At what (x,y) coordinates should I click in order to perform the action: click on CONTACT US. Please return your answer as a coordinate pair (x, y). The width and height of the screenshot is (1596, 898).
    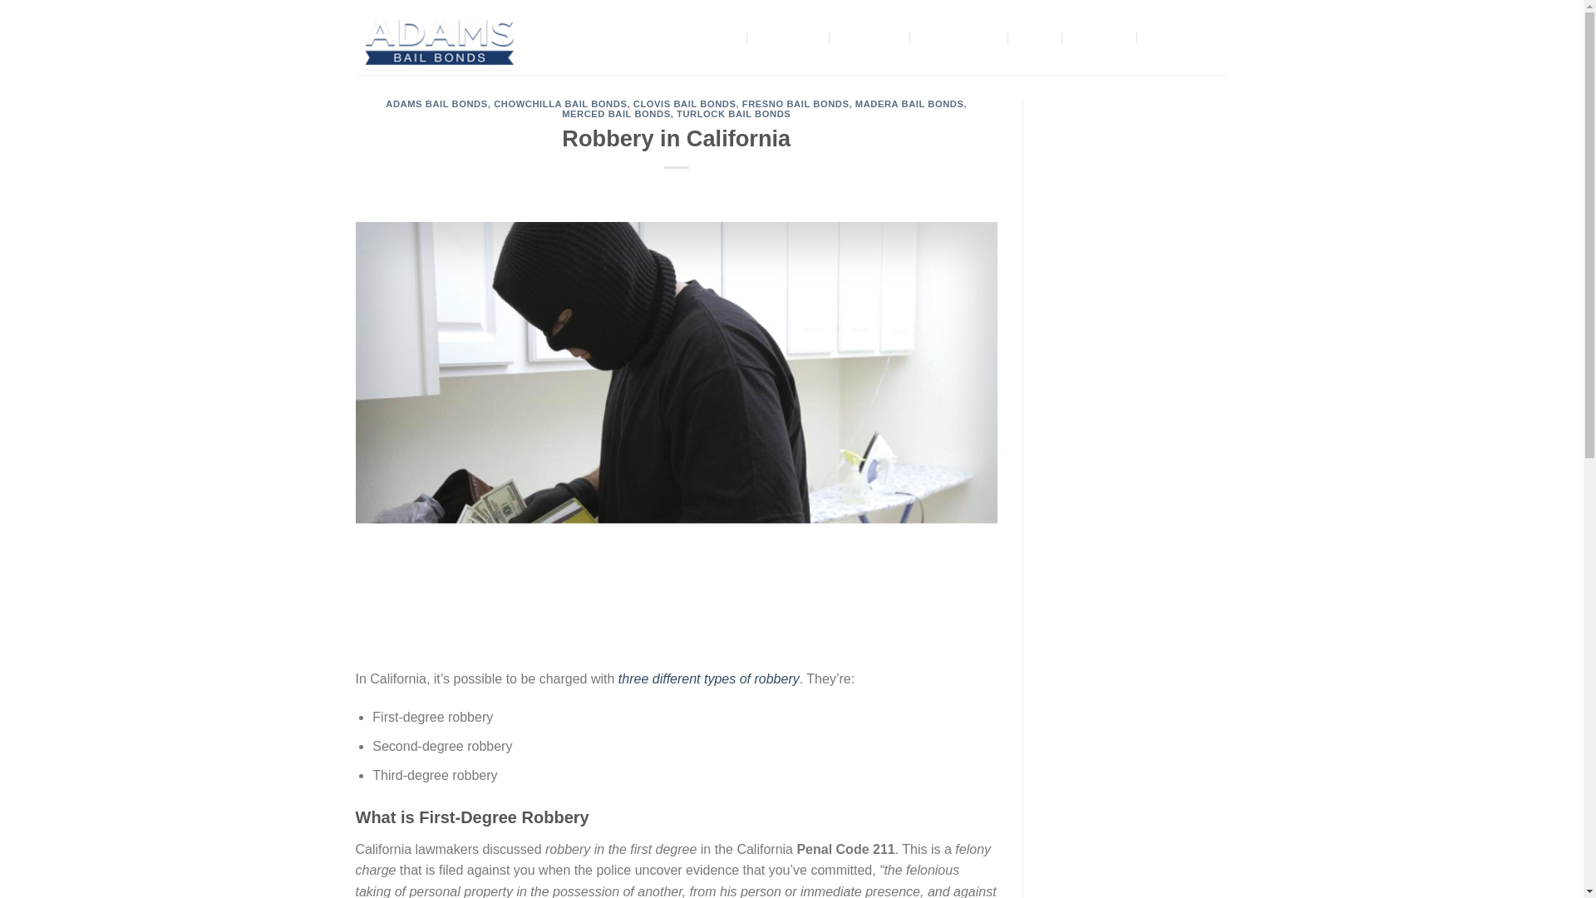
    Looking at the image, I should click on (1187, 37).